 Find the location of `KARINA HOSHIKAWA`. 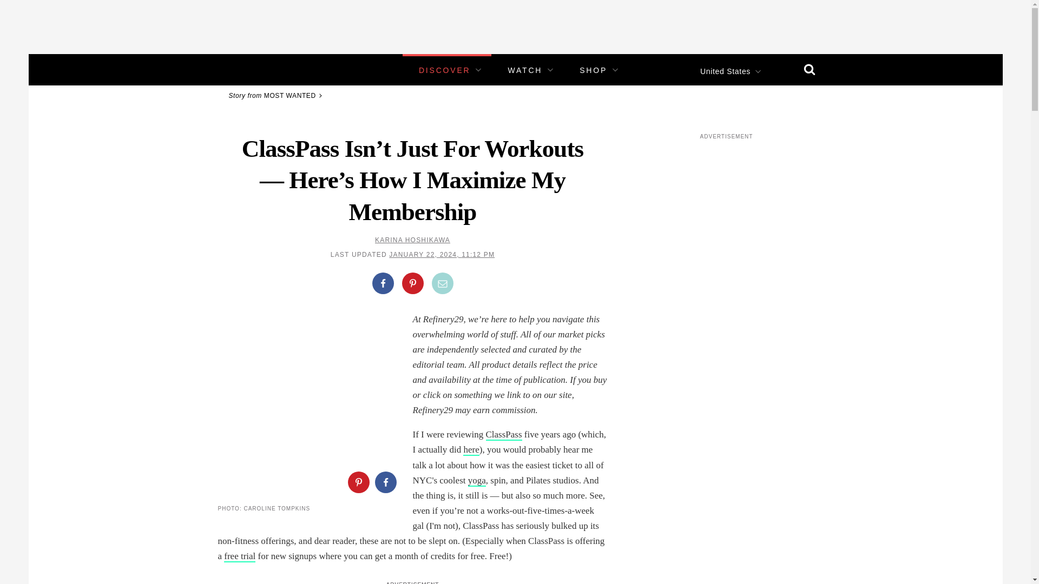

KARINA HOSHIKAWA is located at coordinates (412, 240).